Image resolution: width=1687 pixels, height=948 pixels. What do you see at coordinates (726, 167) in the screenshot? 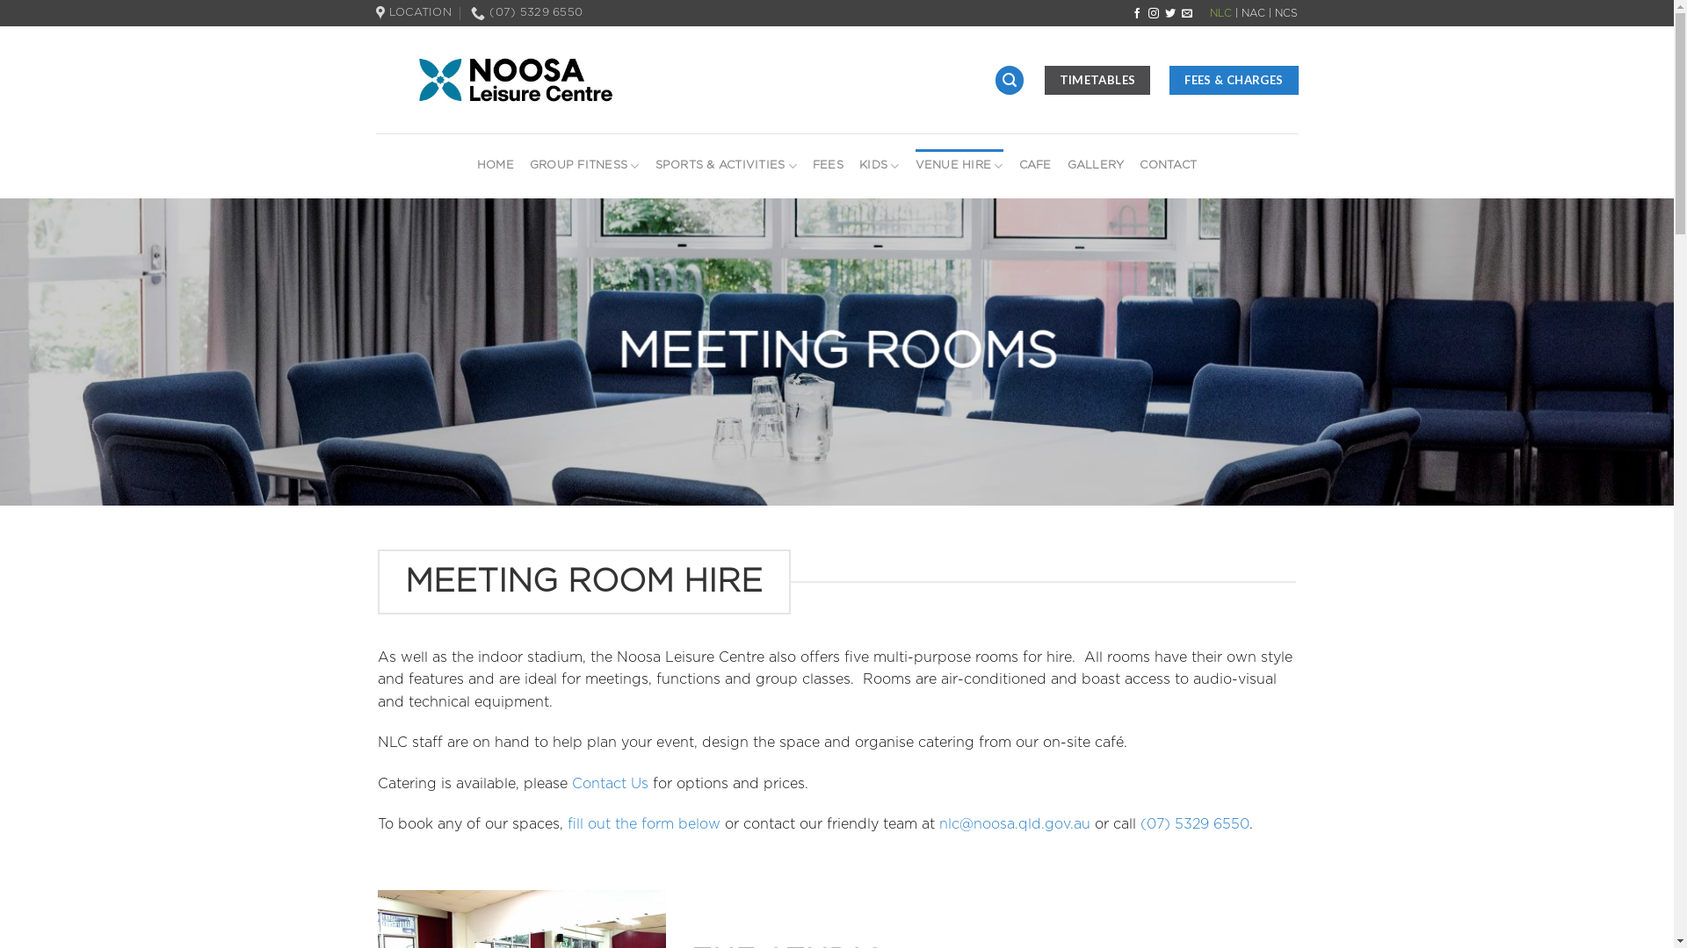
I see `SPORTS & ACTIVITIES` at bounding box center [726, 167].